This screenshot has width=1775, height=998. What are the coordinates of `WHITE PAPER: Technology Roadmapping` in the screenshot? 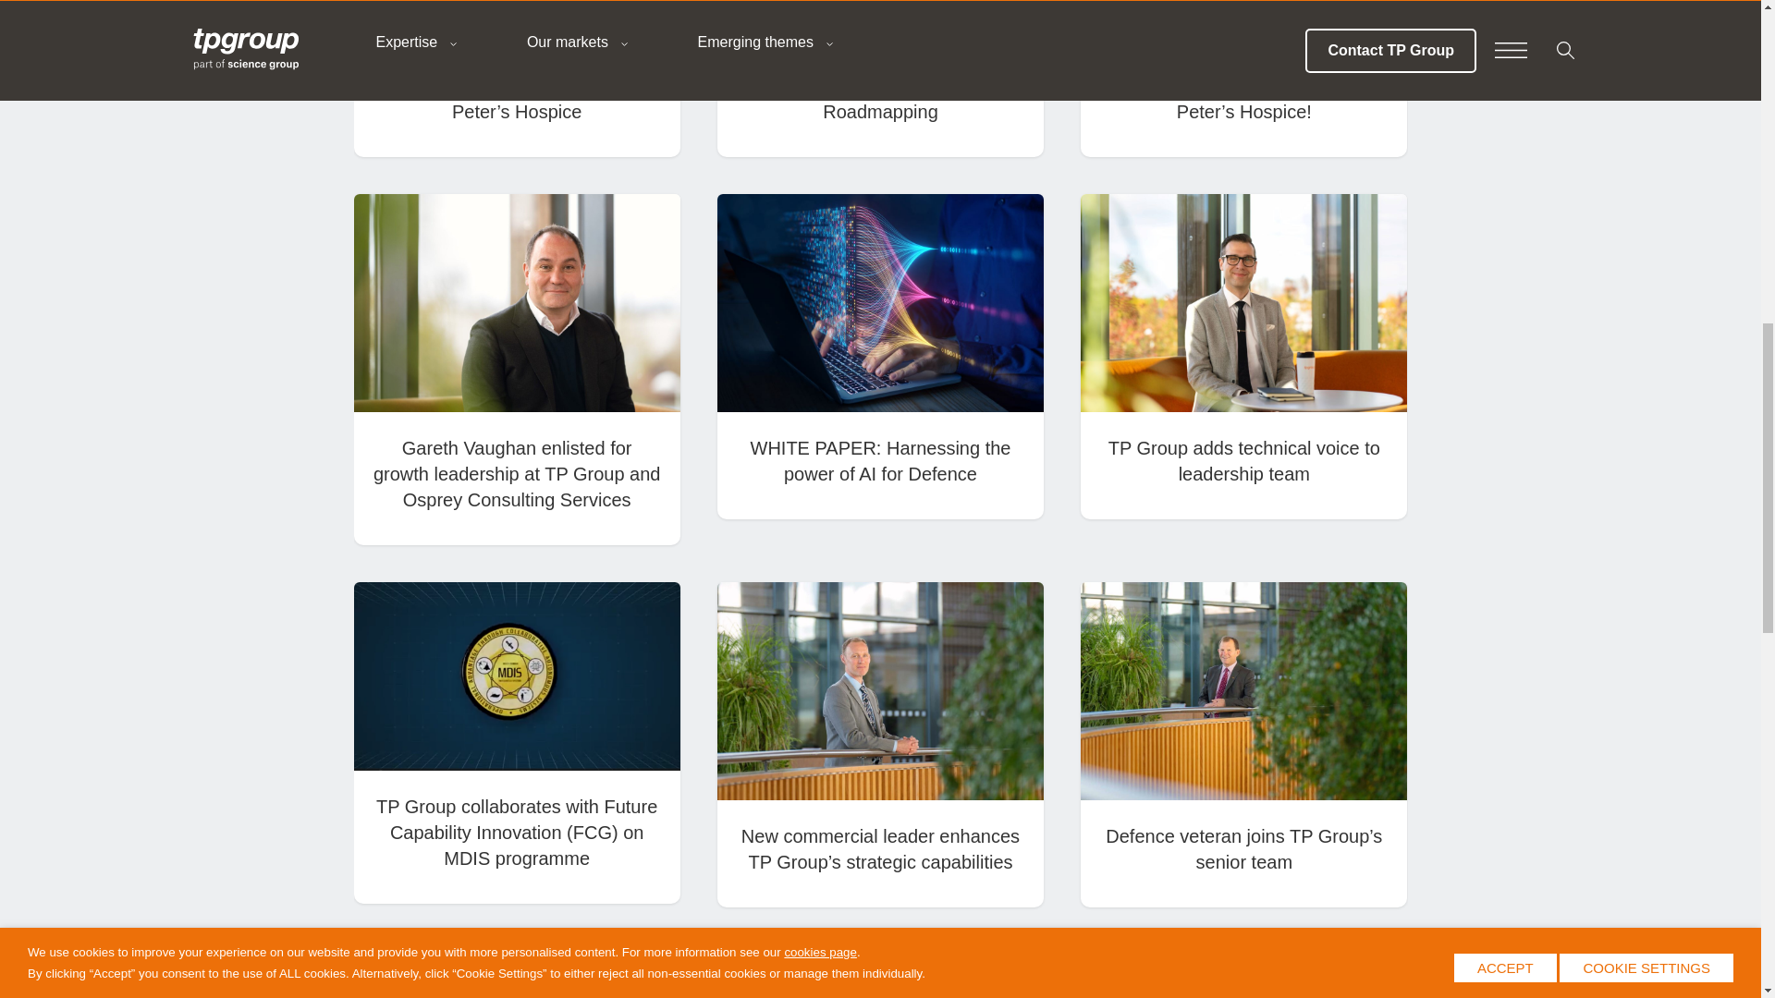 It's located at (879, 98).